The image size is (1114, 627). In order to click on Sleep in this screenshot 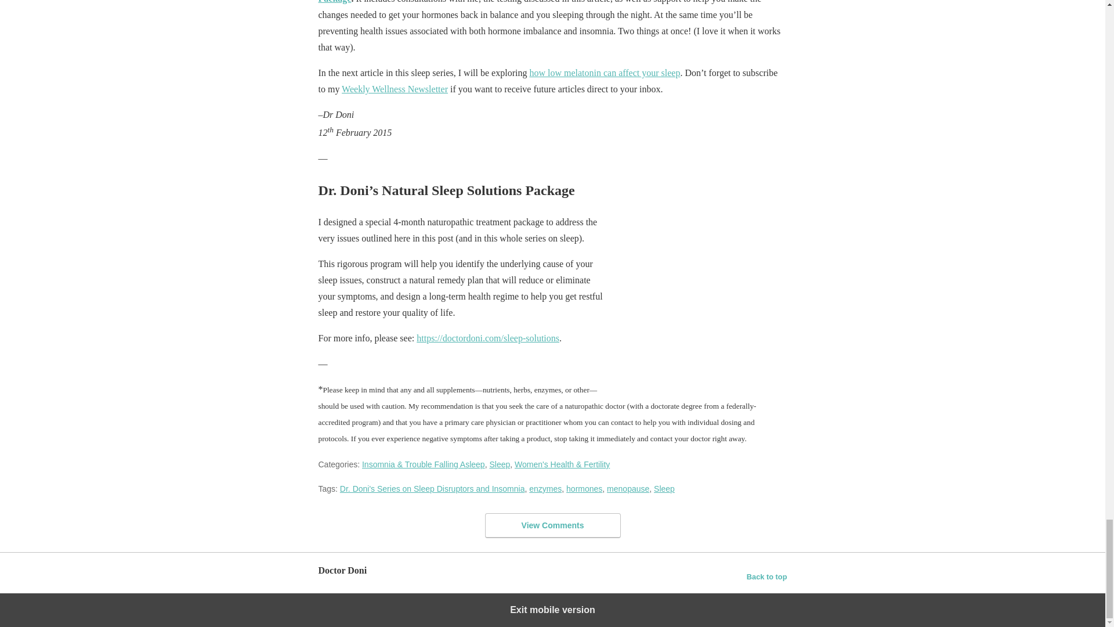, I will do `click(664, 488)`.